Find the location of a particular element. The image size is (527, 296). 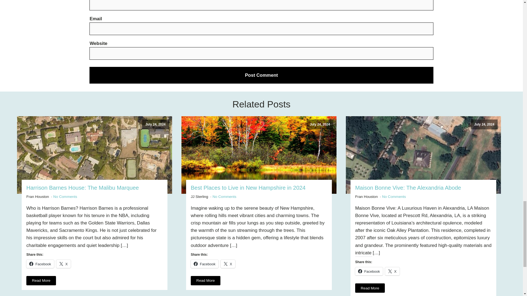

Post Comment is located at coordinates (261, 75).